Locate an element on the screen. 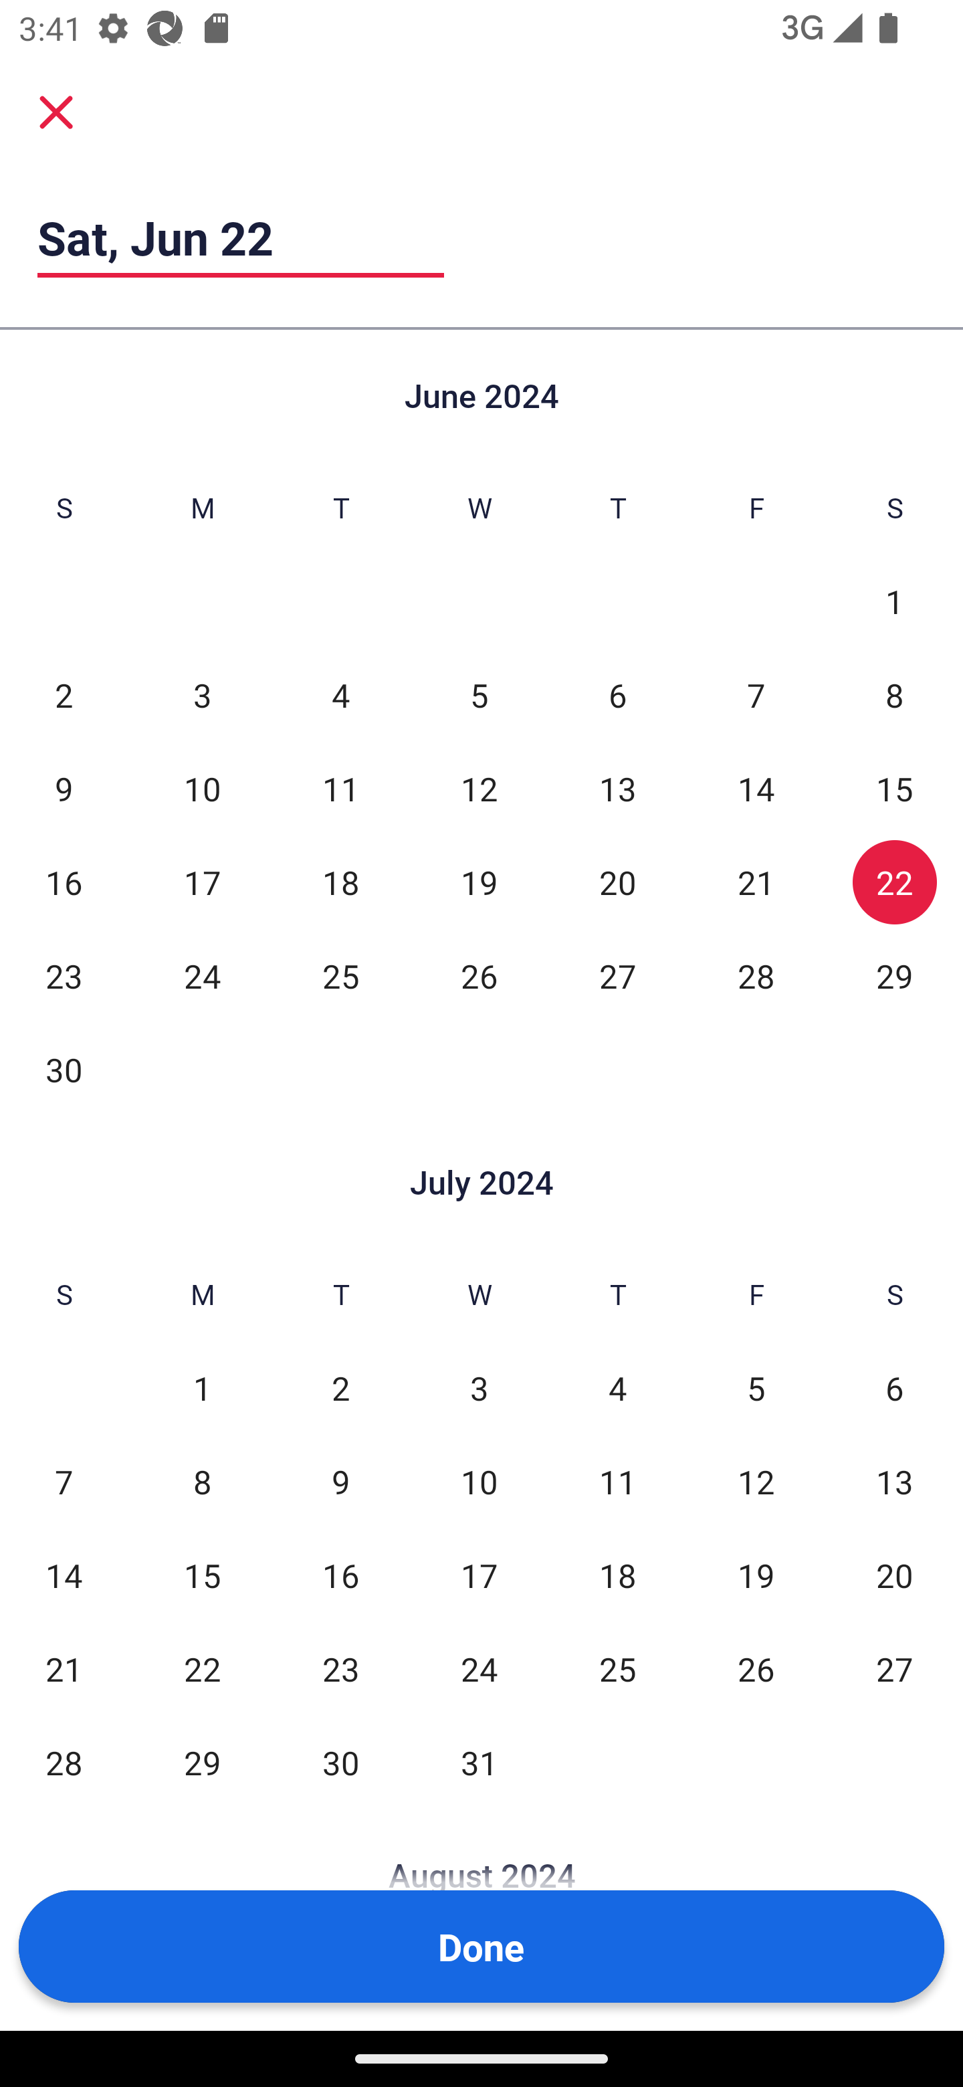 The width and height of the screenshot is (963, 2087). 24 Mon, Jun 24, Not Selected is located at coordinates (202, 975).